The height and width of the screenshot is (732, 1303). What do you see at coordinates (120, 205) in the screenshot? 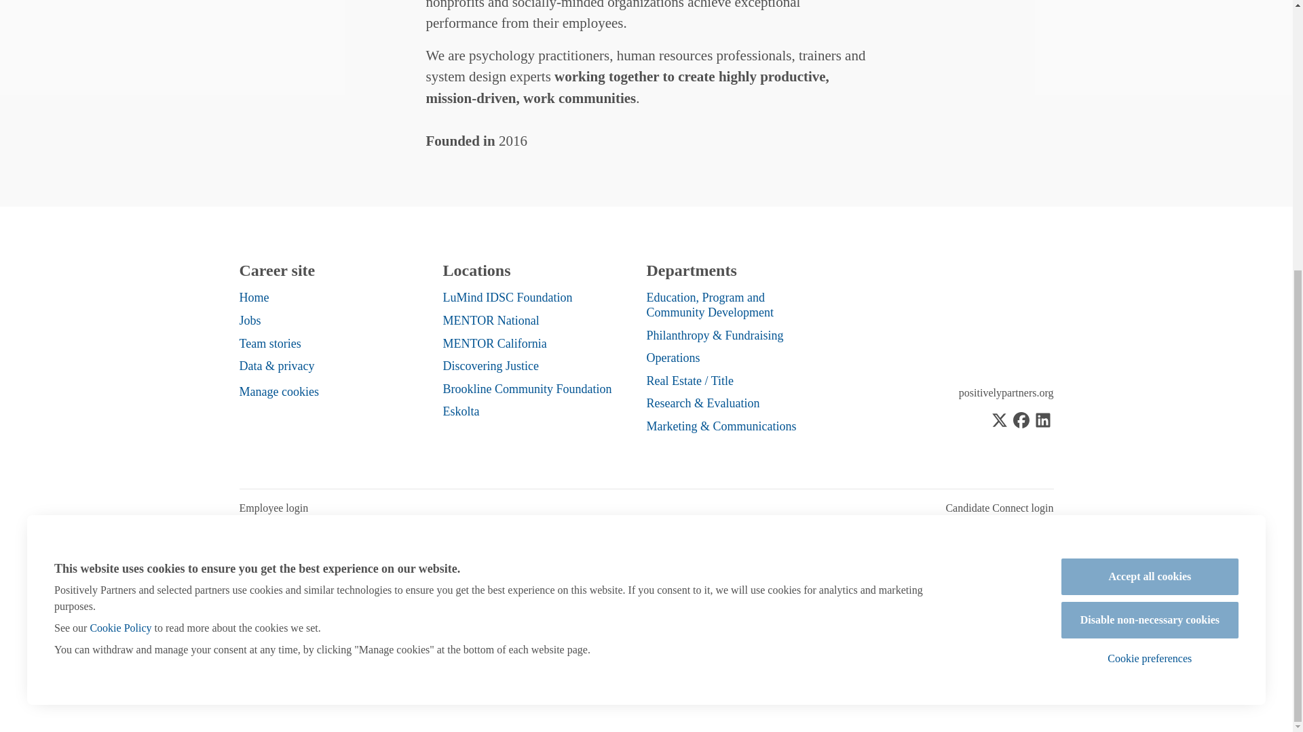
I see `Cookie Policy` at bounding box center [120, 205].